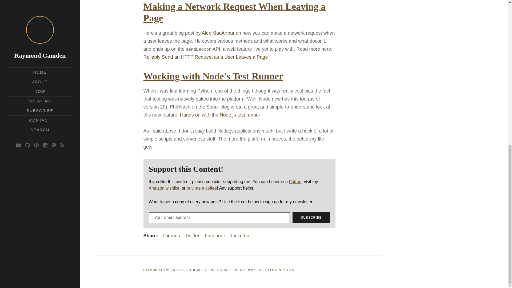  What do you see at coordinates (218, 33) in the screenshot?
I see `Alex MacArthur` at bounding box center [218, 33].